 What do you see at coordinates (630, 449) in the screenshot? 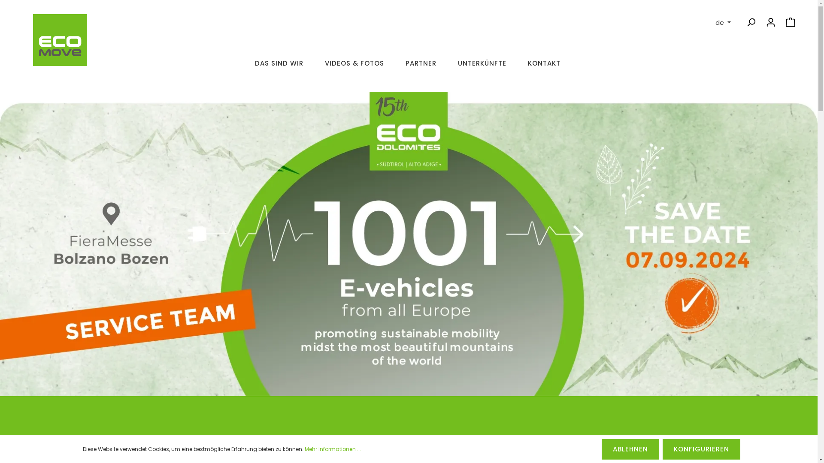
I see `ABLEHNEN` at bounding box center [630, 449].